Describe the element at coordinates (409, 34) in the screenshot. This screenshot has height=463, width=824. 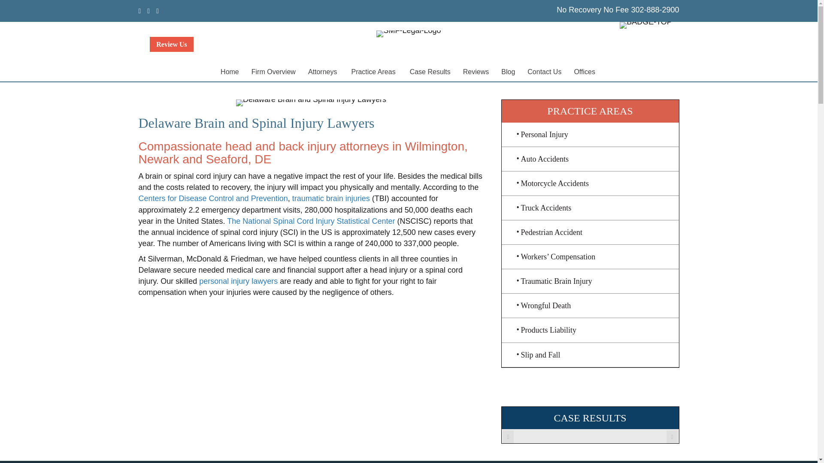
I see `SMF-Legal-Logo` at that location.